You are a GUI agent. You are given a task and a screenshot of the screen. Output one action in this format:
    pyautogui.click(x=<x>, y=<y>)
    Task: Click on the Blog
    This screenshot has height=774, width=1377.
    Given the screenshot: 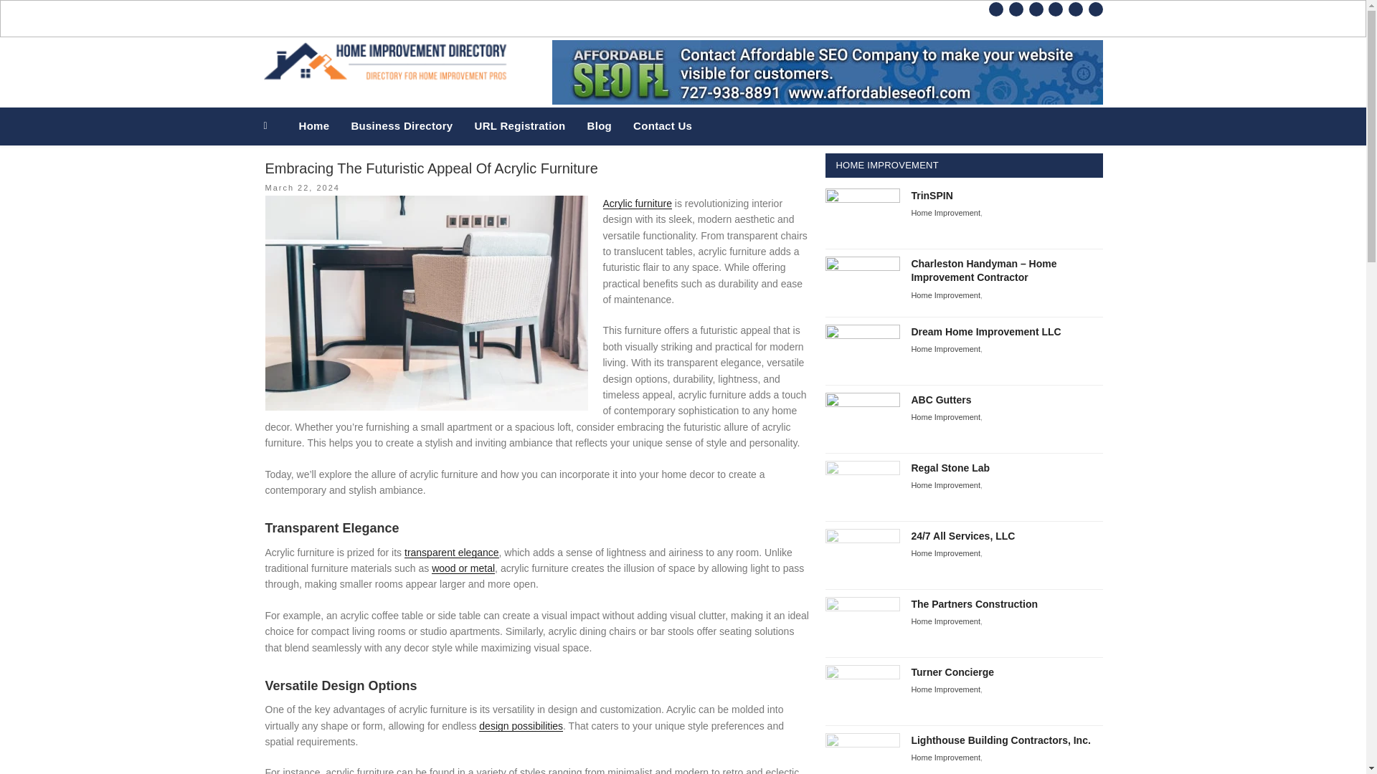 What is the action you would take?
    pyautogui.click(x=600, y=126)
    